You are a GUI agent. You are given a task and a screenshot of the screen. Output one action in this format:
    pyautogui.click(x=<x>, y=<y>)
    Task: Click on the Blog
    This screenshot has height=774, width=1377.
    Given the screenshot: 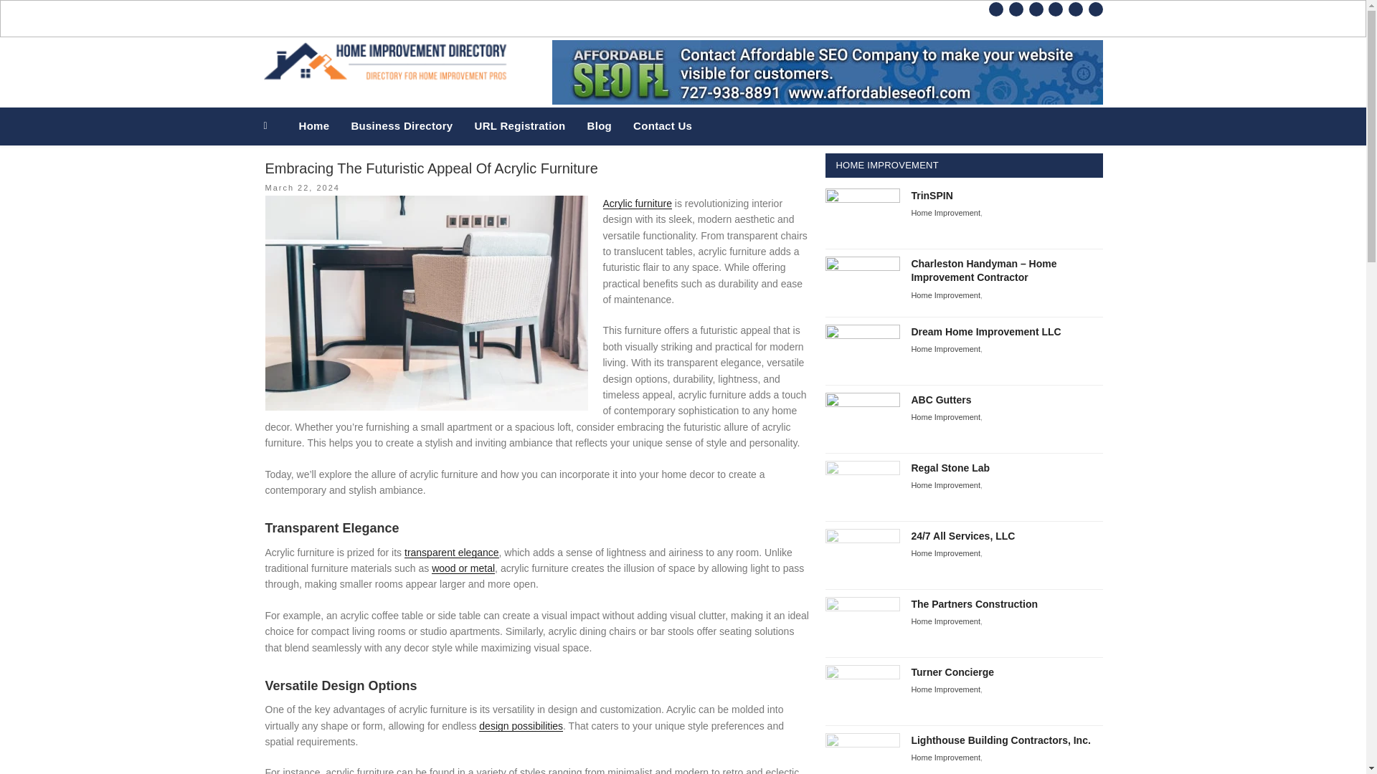 What is the action you would take?
    pyautogui.click(x=600, y=126)
    